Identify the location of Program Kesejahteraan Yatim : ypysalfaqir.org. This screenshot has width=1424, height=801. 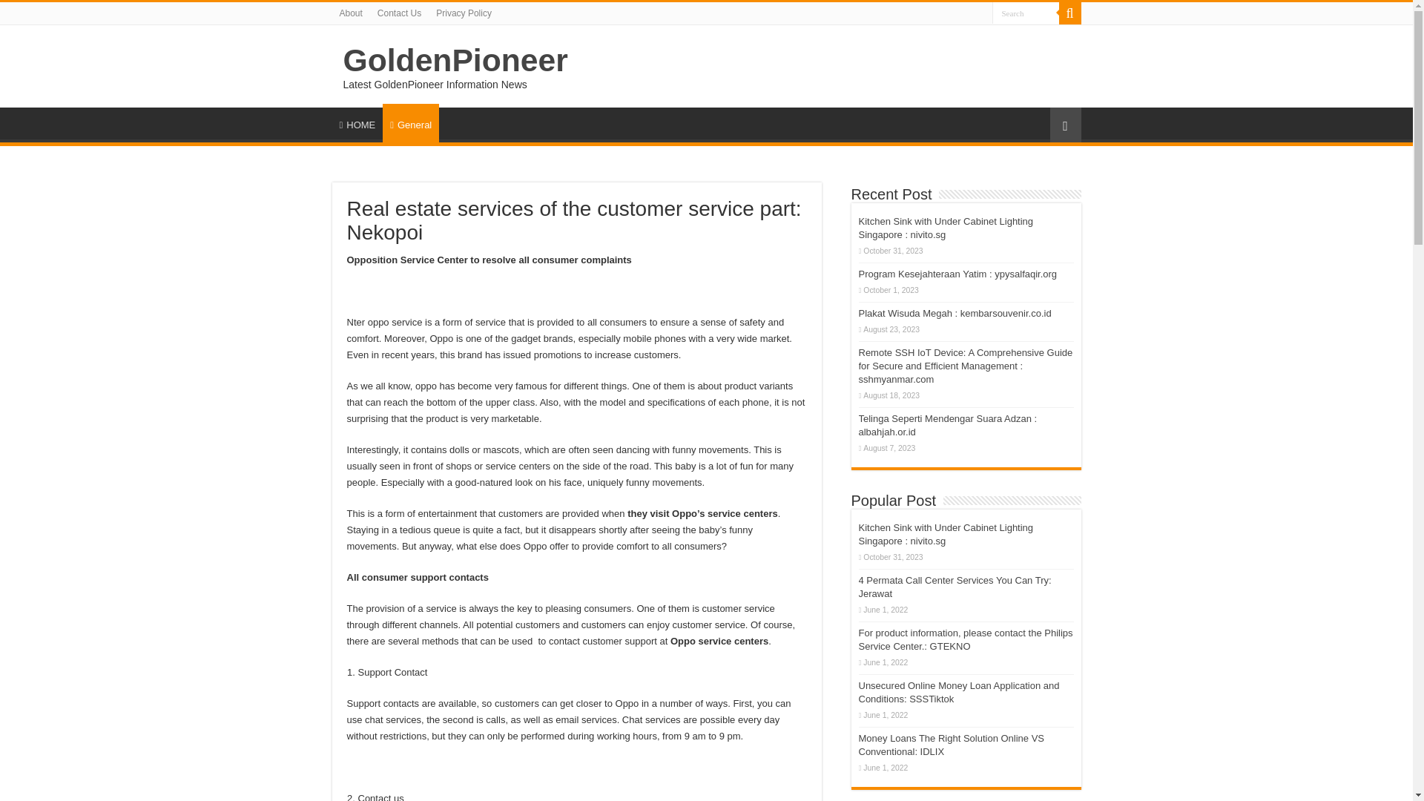
(958, 273).